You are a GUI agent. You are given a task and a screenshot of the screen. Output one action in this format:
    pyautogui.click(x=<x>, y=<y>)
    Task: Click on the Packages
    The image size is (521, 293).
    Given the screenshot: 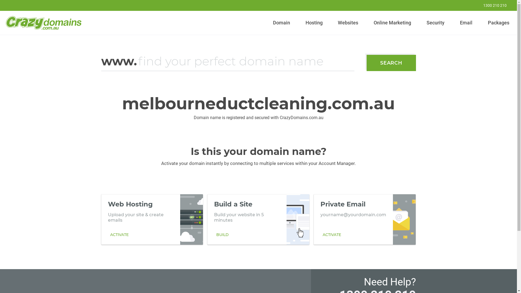 What is the action you would take?
    pyautogui.click(x=498, y=23)
    